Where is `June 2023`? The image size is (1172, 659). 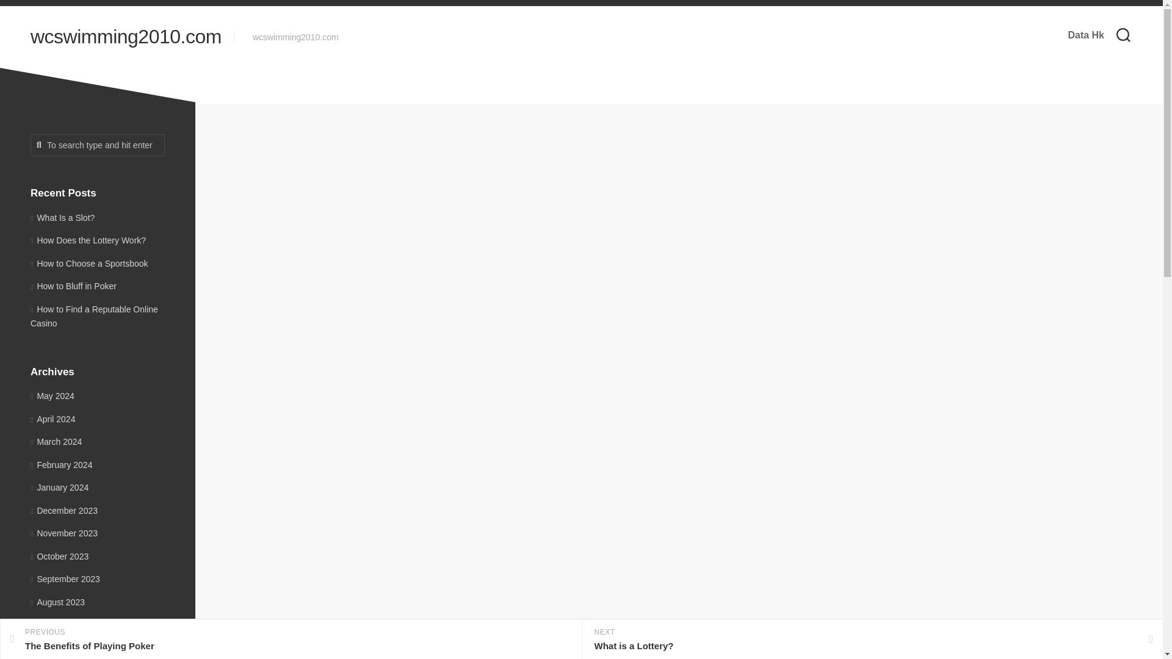 June 2023 is located at coordinates (54, 648).